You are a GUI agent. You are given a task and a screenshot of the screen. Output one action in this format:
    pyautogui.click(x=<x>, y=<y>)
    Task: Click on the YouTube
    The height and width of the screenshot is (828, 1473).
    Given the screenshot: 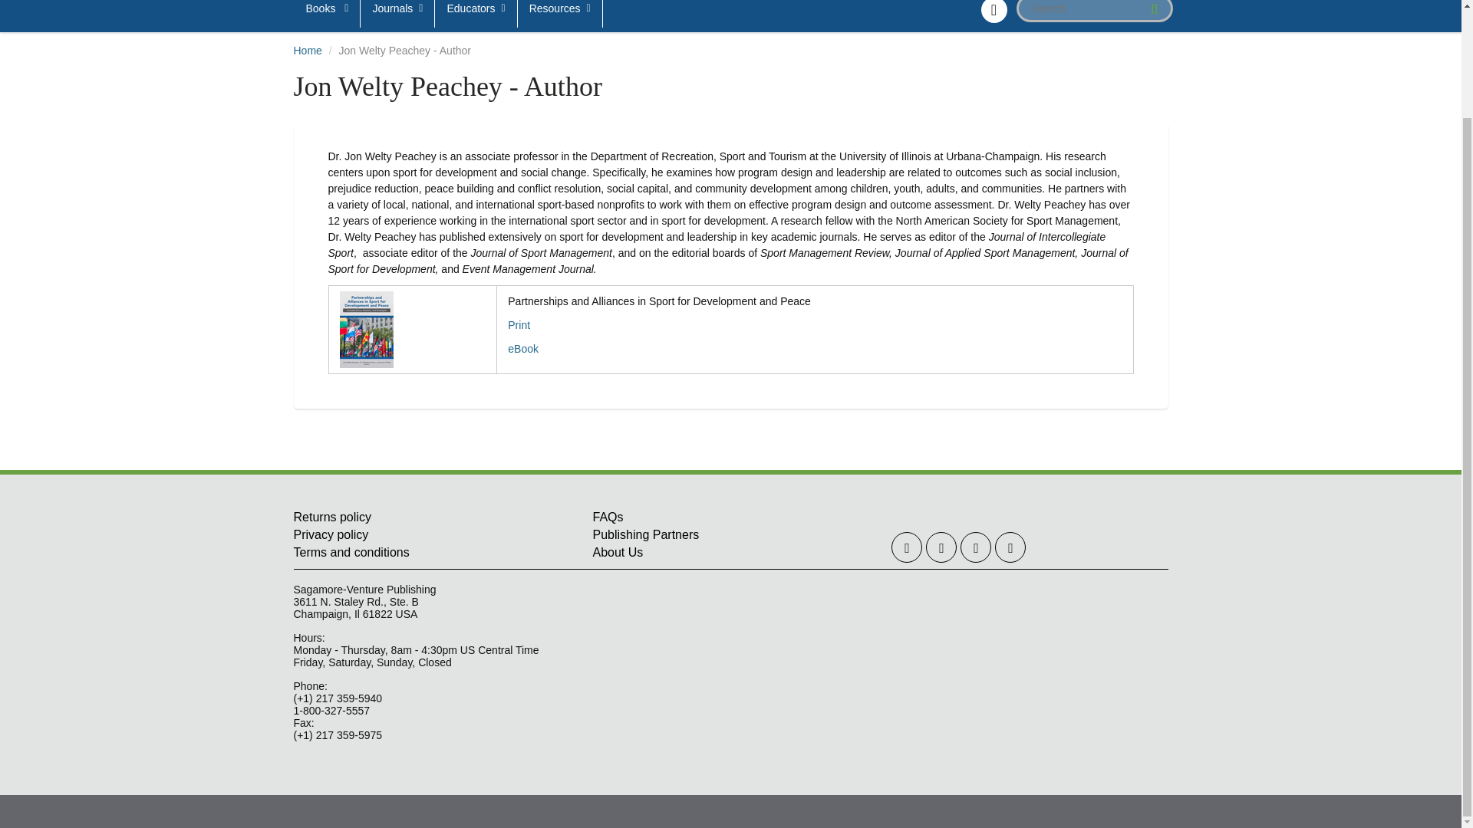 What is the action you would take?
    pyautogui.click(x=1010, y=547)
    